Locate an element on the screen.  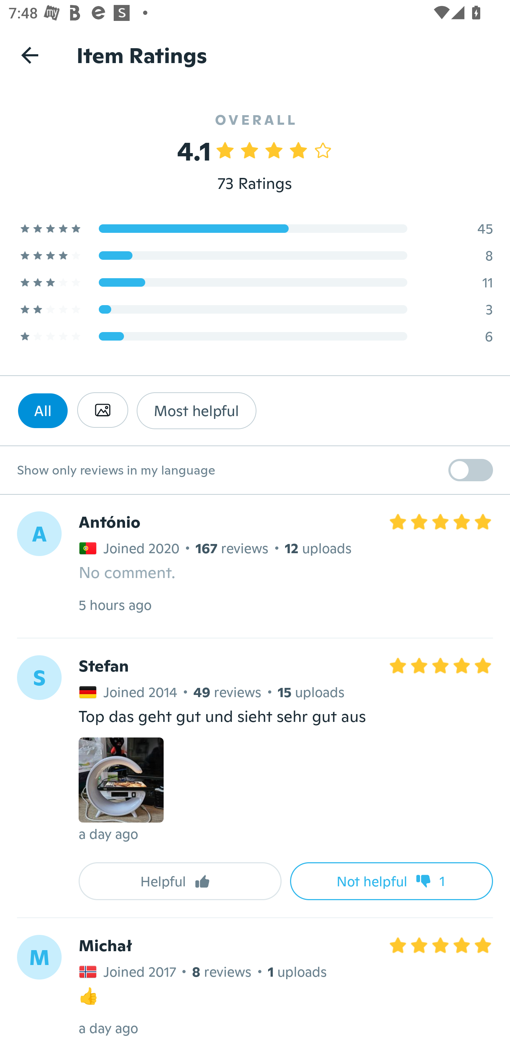
Most helpful is located at coordinates (196, 410).